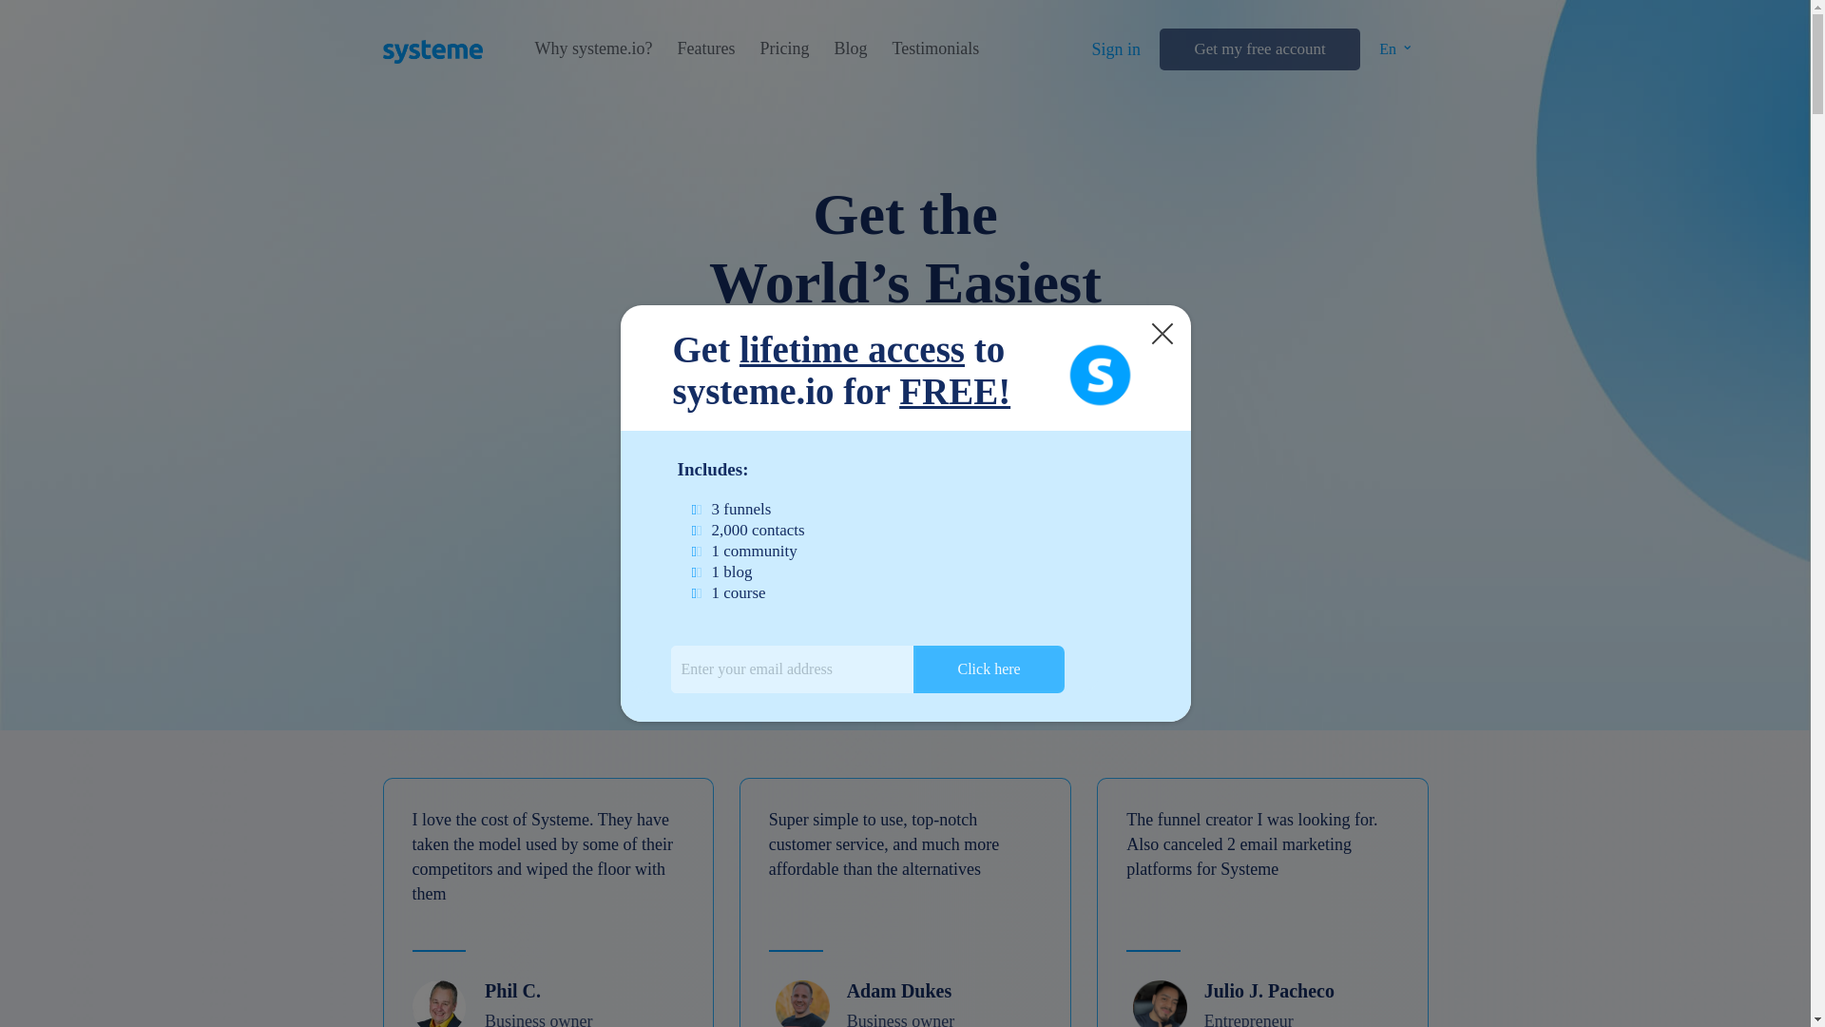  Describe the element at coordinates (783, 48) in the screenshot. I see `Pricing` at that location.